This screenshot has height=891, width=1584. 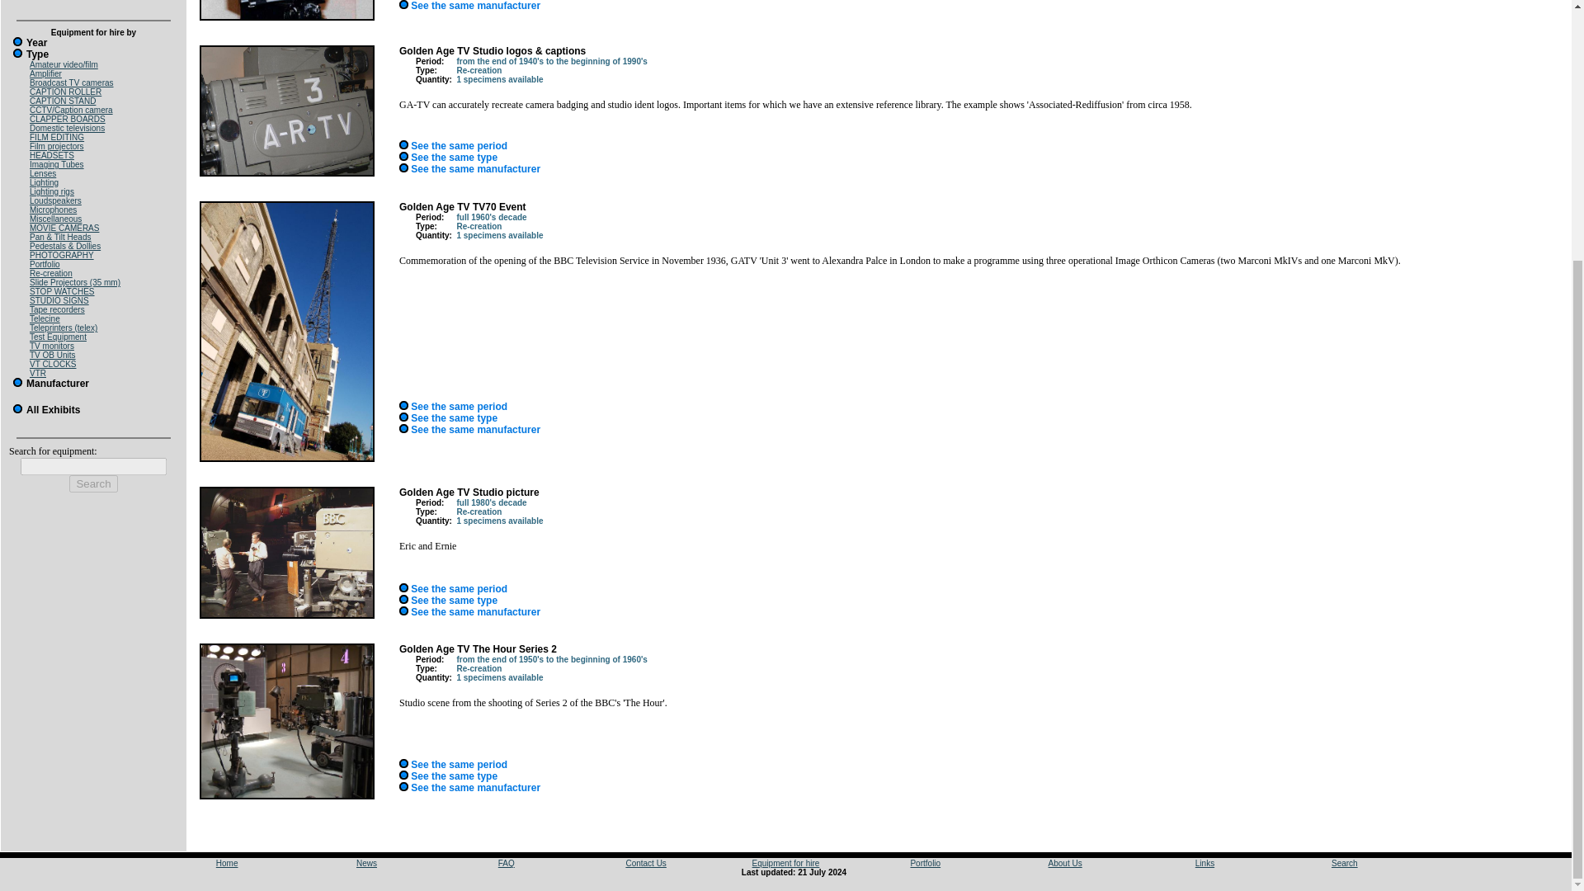 I want to click on STOP WATCHES, so click(x=63, y=290).